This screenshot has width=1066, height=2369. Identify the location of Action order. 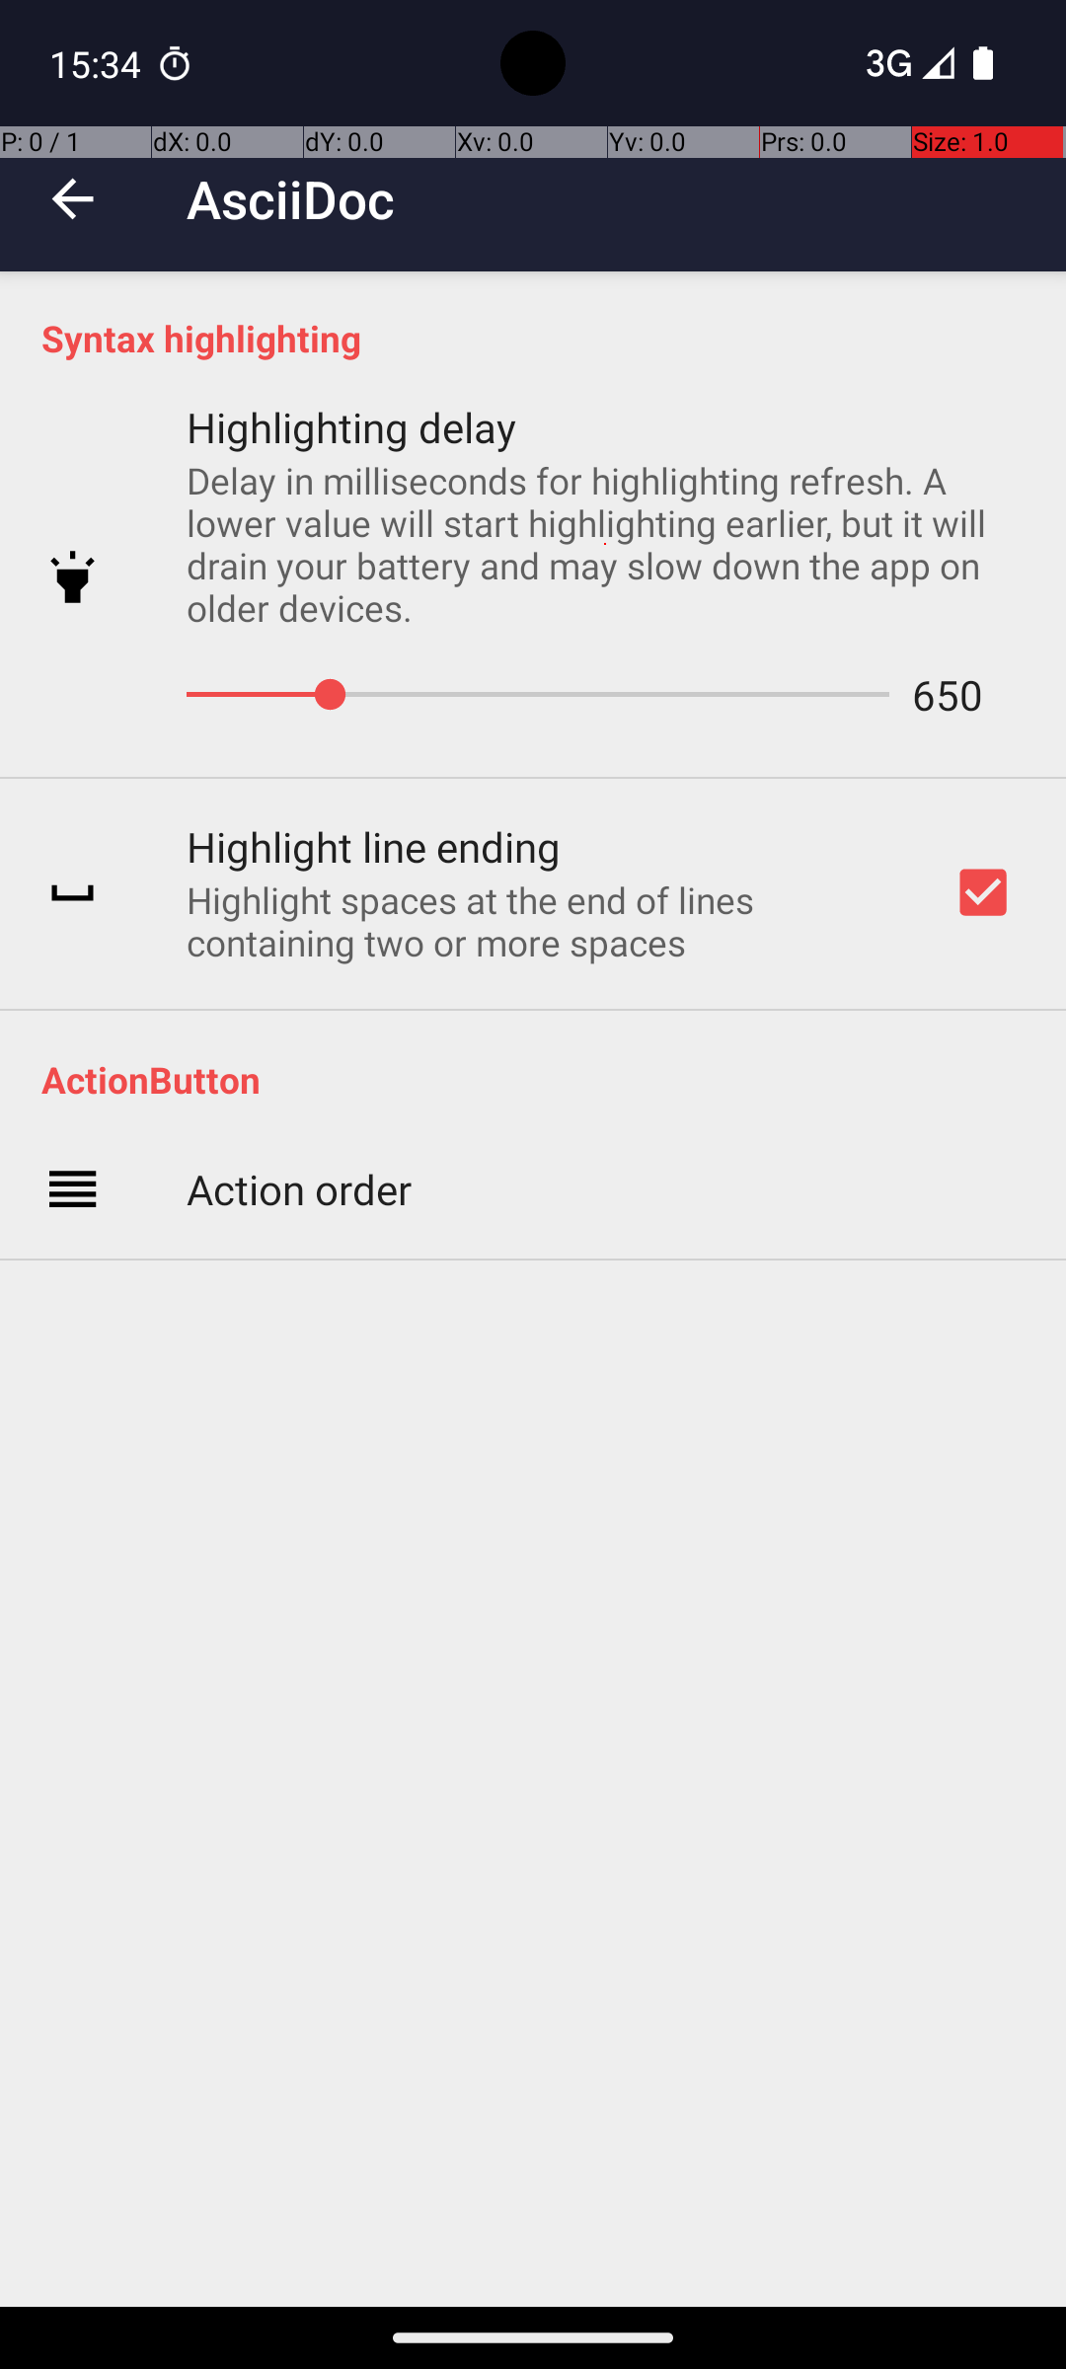
(299, 1188).